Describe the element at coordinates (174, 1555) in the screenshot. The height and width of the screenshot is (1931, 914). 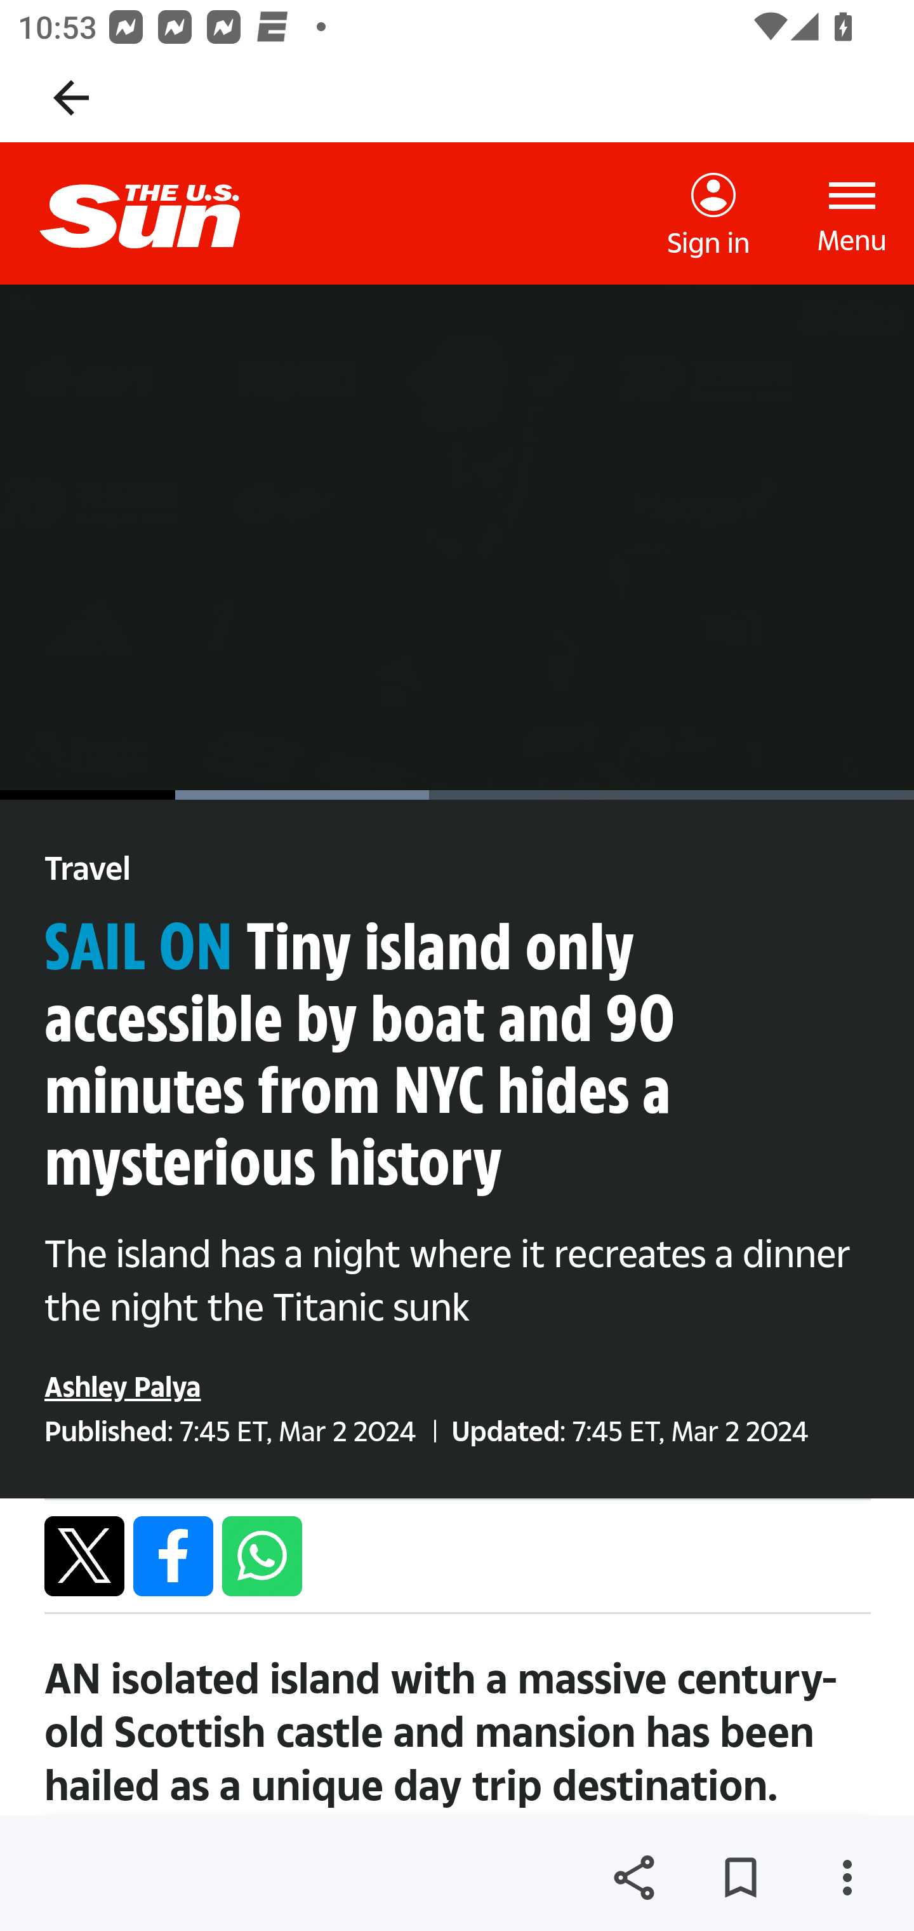
I see `Share by facebook` at that location.